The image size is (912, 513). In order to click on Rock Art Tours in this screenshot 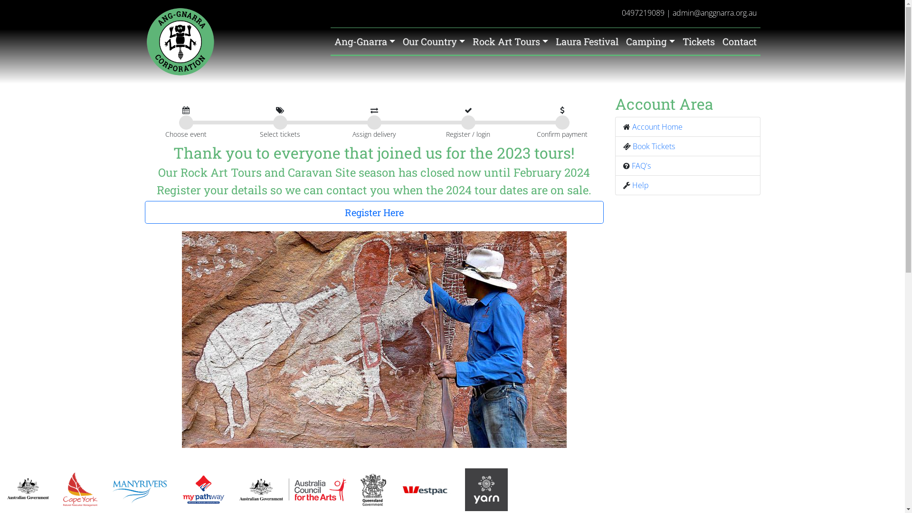, I will do `click(510, 41)`.